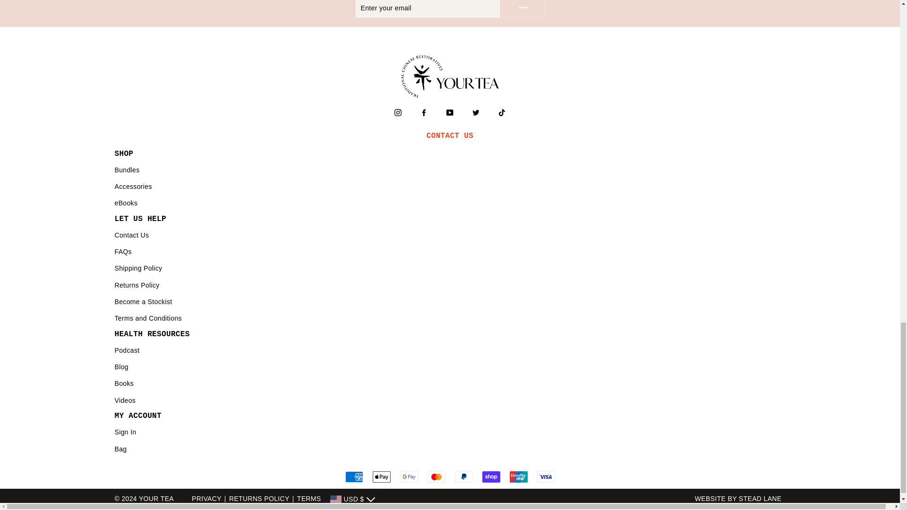 The image size is (907, 510). What do you see at coordinates (353, 476) in the screenshot?
I see `American Express` at bounding box center [353, 476].